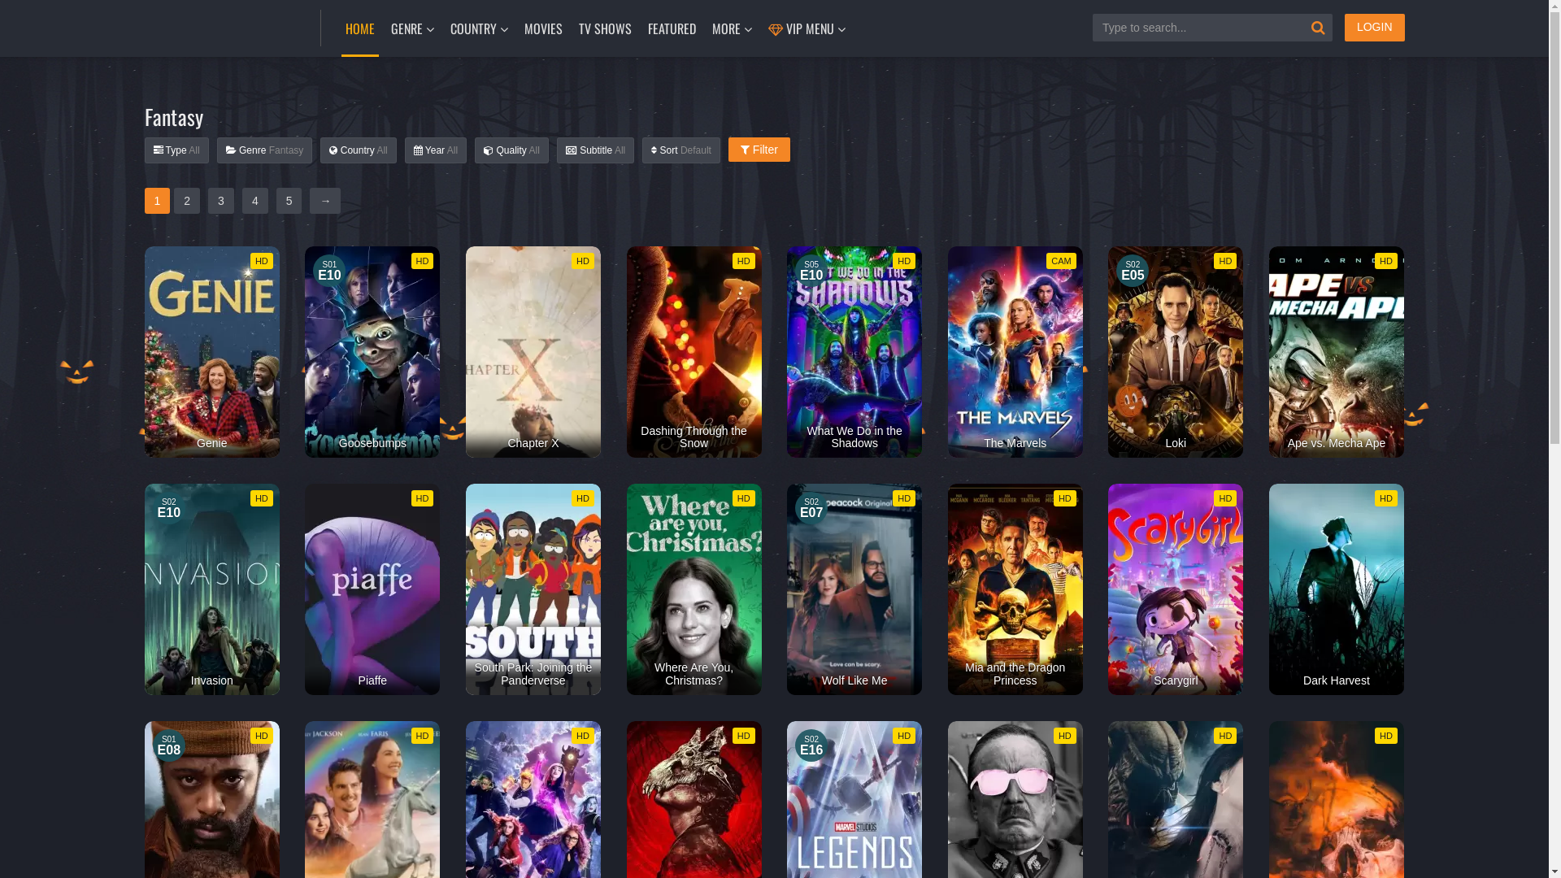 The width and height of the screenshot is (1561, 878). I want to click on HOME, so click(360, 28).